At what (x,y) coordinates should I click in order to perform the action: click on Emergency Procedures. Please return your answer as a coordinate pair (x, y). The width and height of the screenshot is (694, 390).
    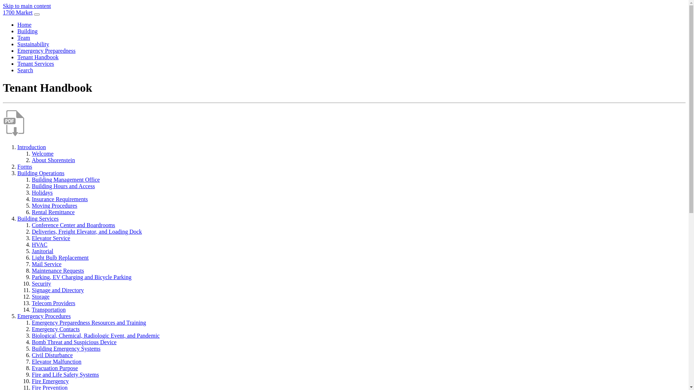
    Looking at the image, I should click on (44, 316).